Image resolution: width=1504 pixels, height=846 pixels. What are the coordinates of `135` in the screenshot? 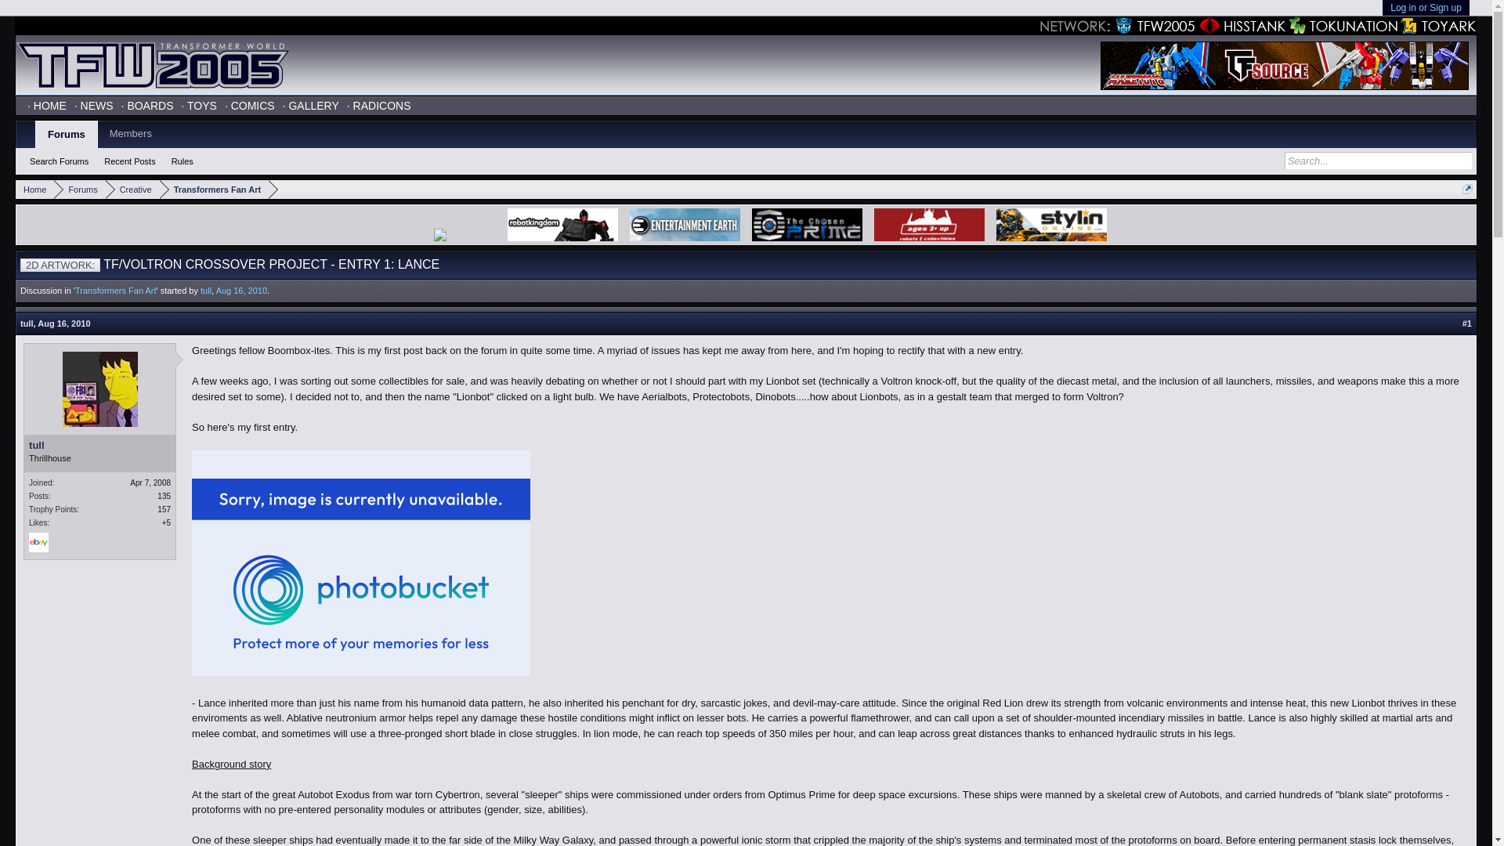 It's located at (164, 496).